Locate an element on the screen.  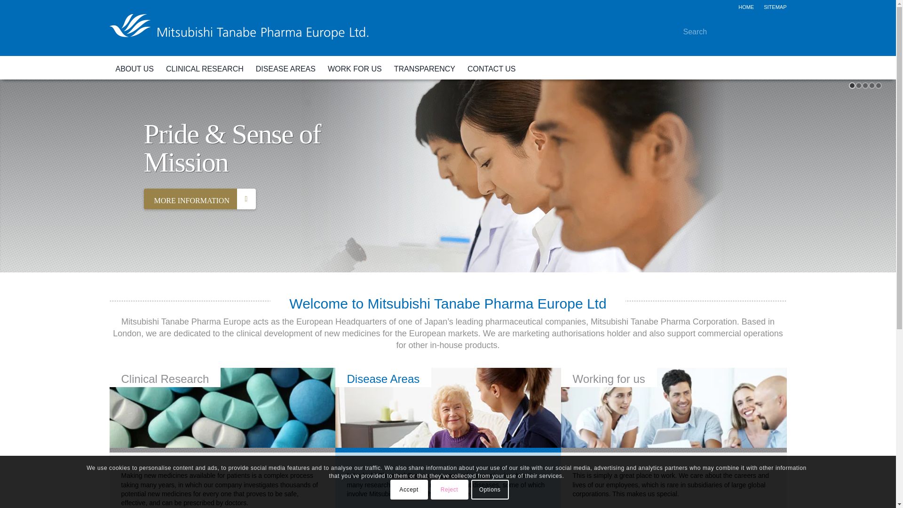
ABOUT US is located at coordinates (135, 67).